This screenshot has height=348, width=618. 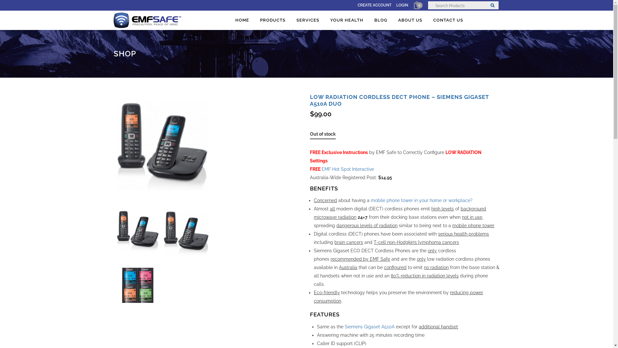 I want to click on ABOUT US, so click(x=410, y=20).